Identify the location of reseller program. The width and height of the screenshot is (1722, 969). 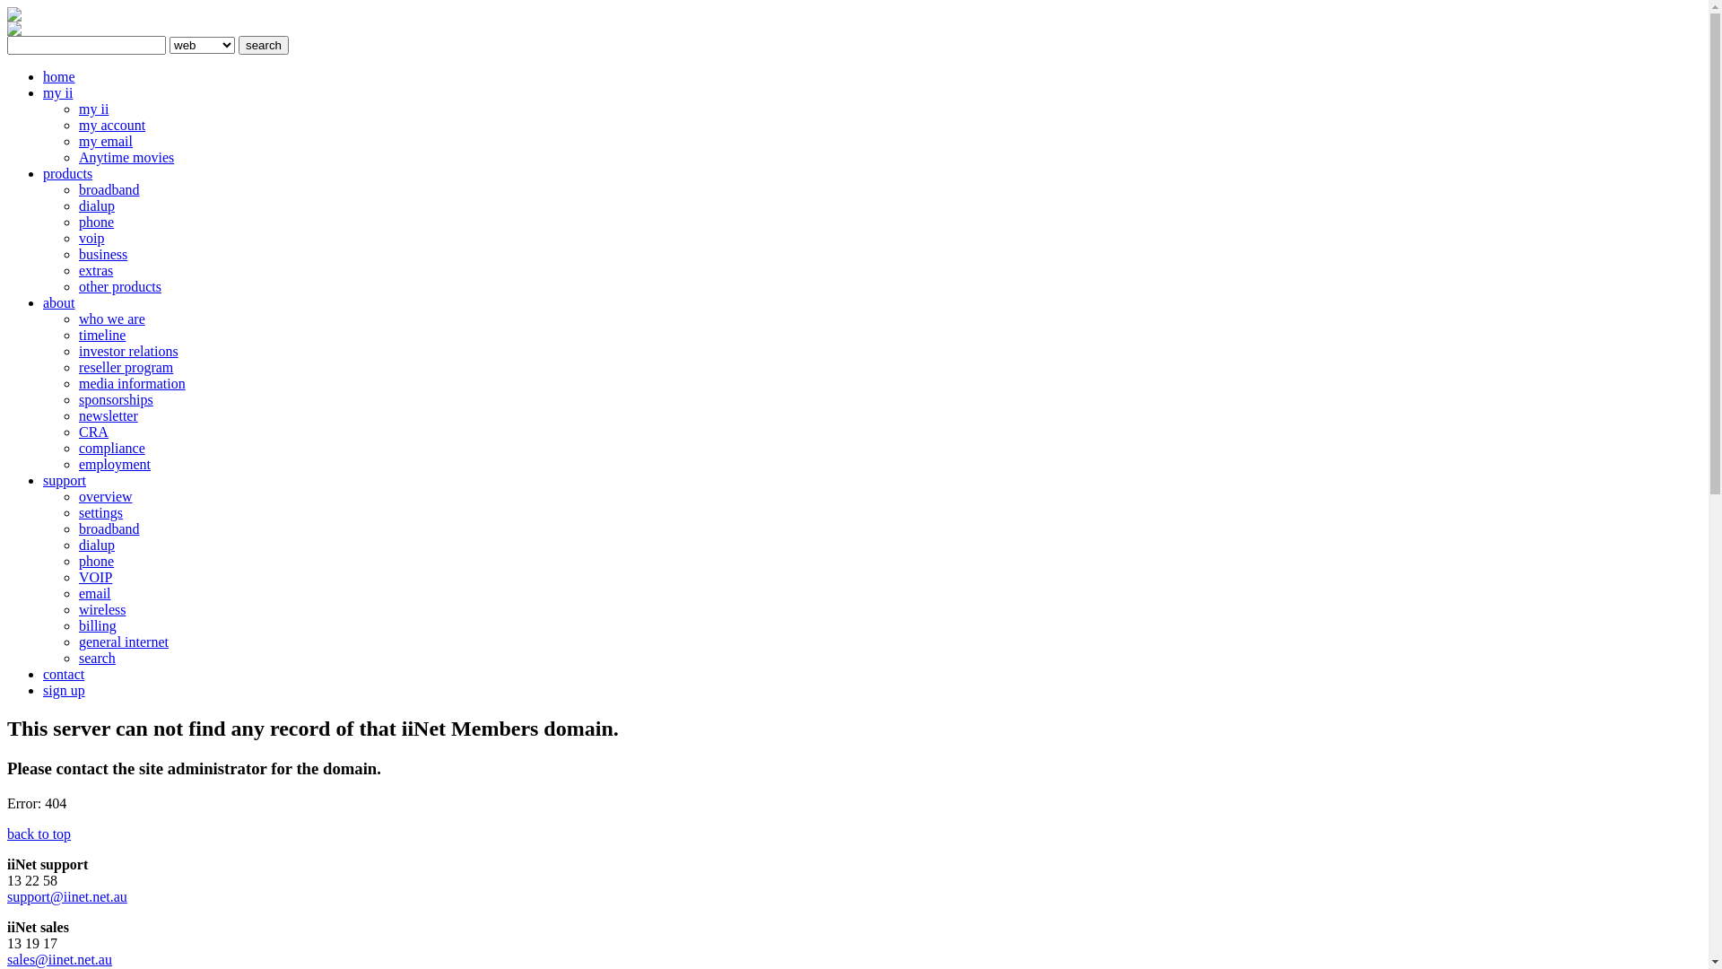
(126, 368).